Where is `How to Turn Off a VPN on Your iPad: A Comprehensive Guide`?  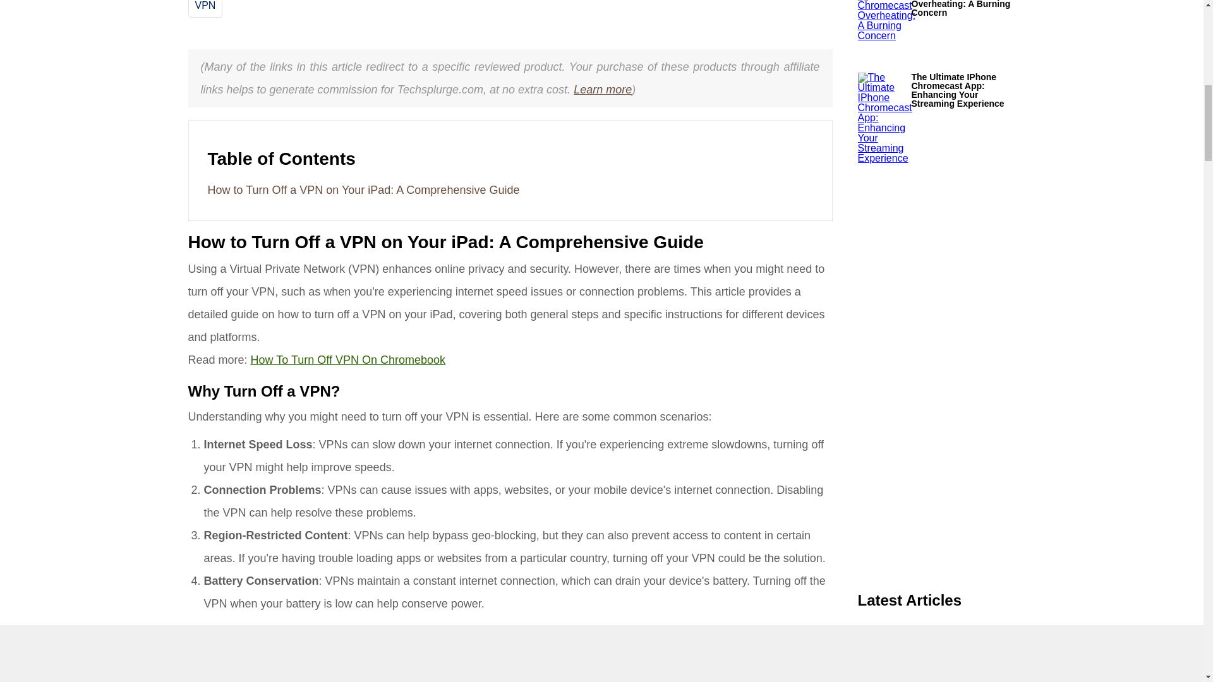 How to Turn Off a VPN on Your iPad: A Comprehensive Guide is located at coordinates (363, 189).